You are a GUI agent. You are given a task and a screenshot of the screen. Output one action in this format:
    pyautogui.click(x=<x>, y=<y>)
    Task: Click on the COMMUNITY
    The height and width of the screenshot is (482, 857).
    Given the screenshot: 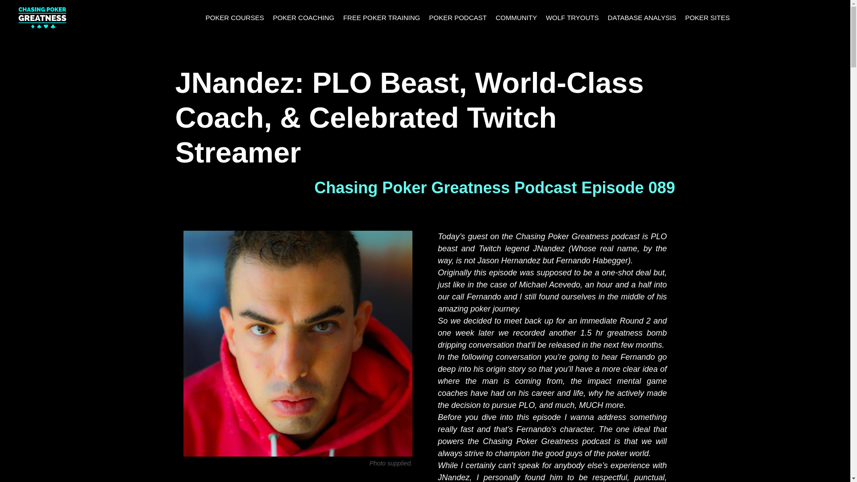 What is the action you would take?
    pyautogui.click(x=516, y=18)
    